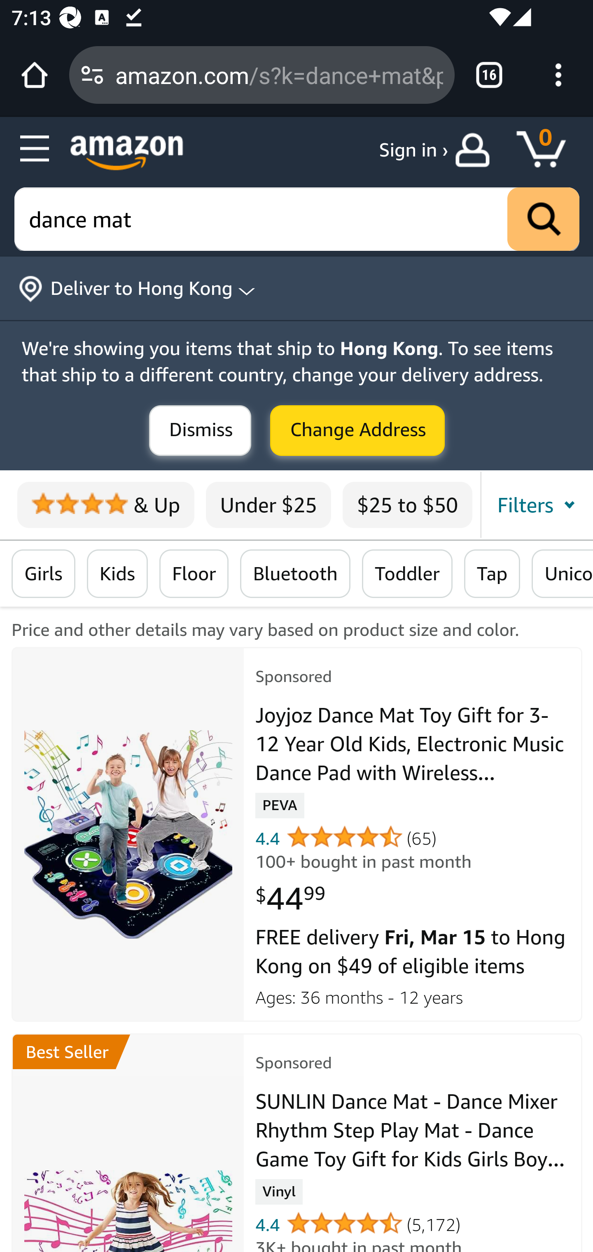 Image resolution: width=593 pixels, height=1252 pixels. Describe the element at coordinates (406, 574) in the screenshot. I see `Toddler` at that location.